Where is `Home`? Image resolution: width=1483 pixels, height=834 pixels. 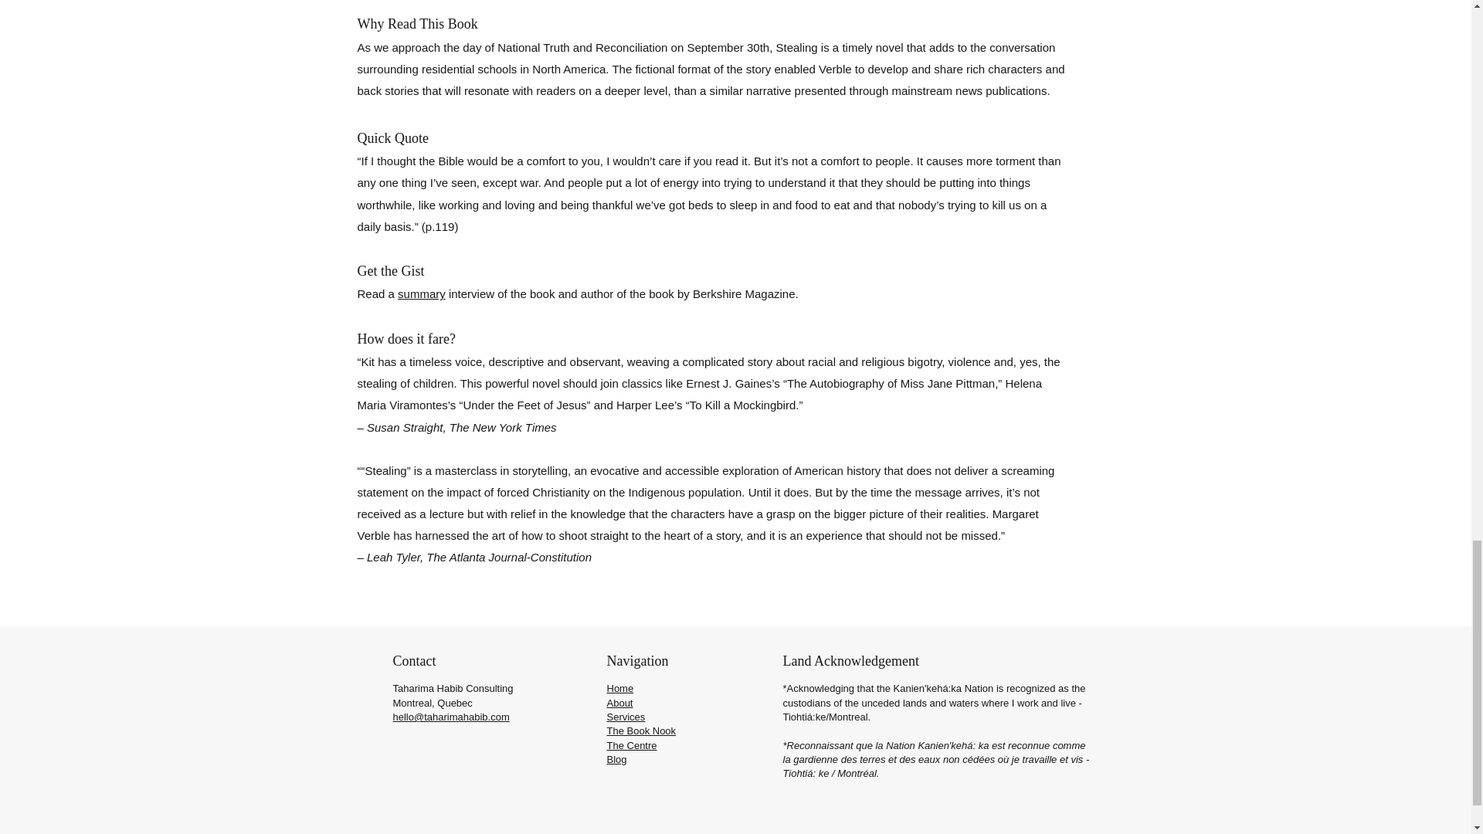
Home is located at coordinates (620, 688).